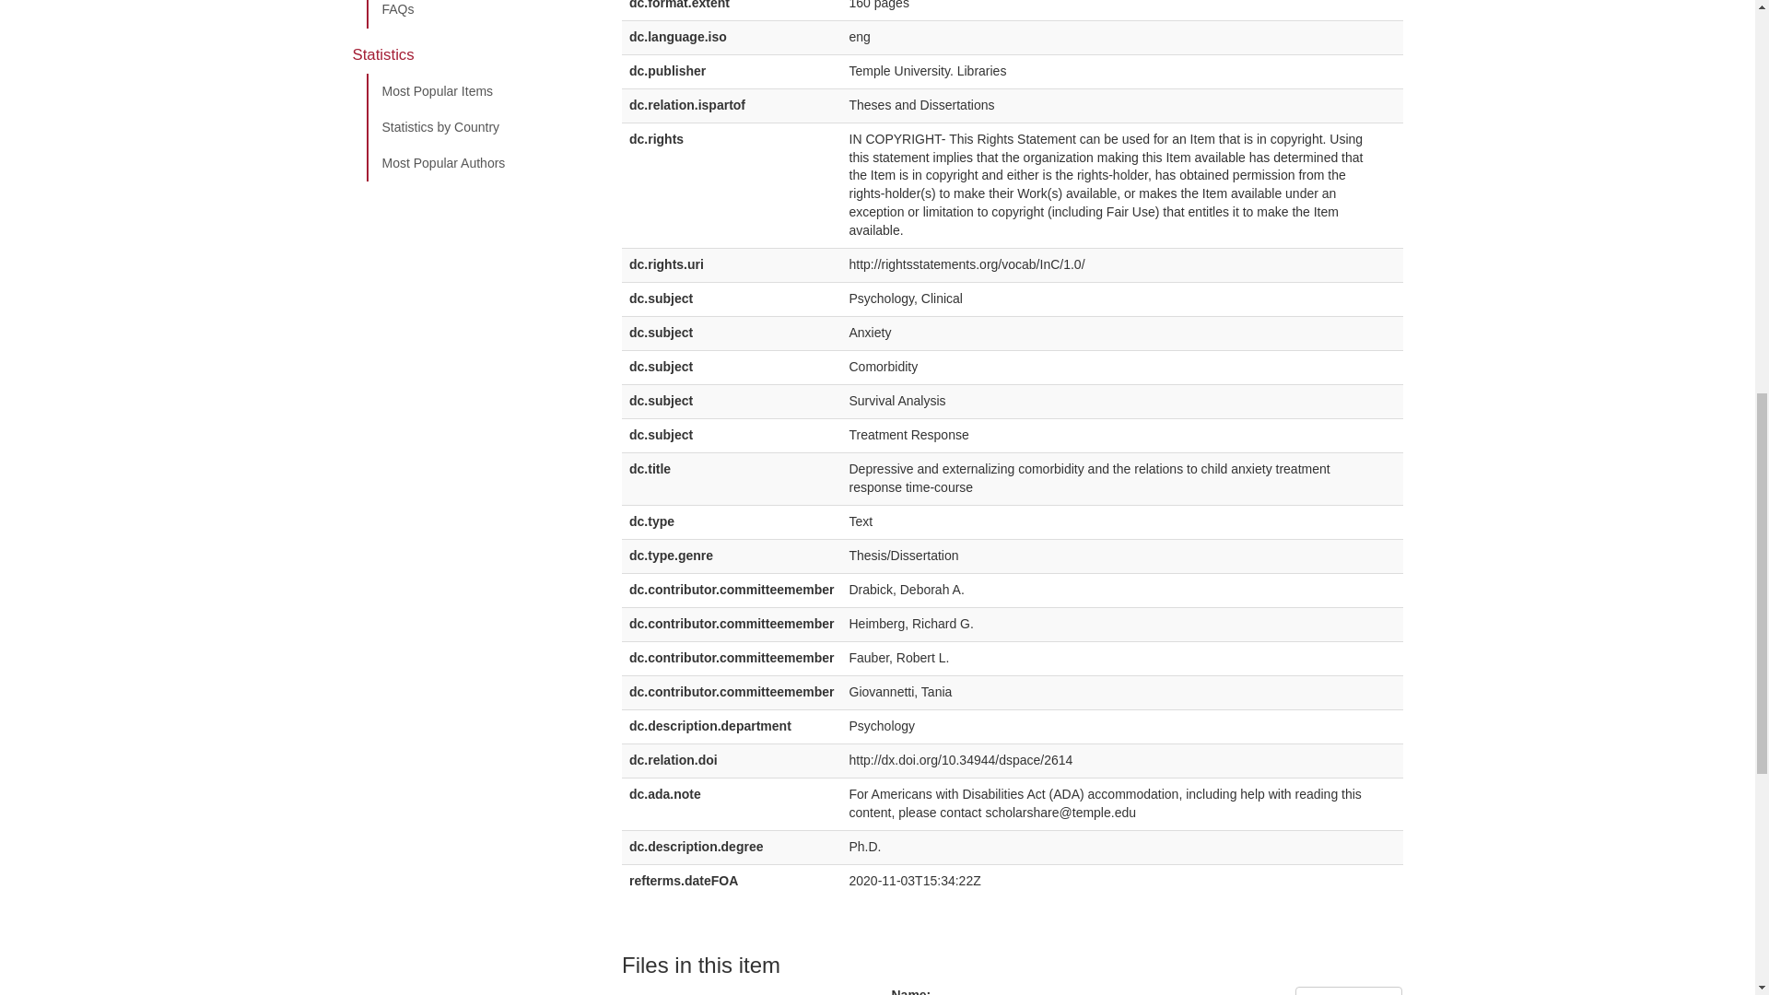 The height and width of the screenshot is (995, 1769). I want to click on Most Popular Authors, so click(480, 163).